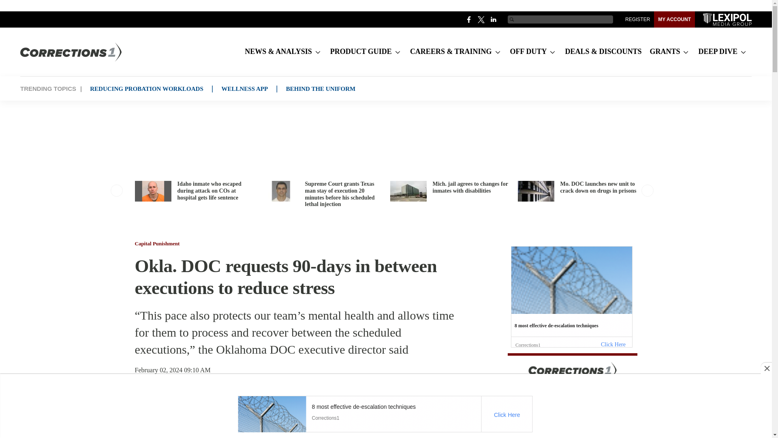 This screenshot has height=438, width=778. I want to click on linkedin, so click(494, 19).